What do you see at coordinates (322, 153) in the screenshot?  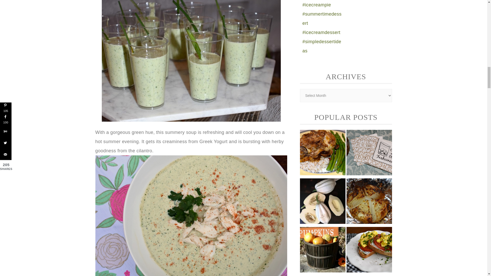 I see `Weeknight Golden Mushroom Baked Chicken` at bounding box center [322, 153].